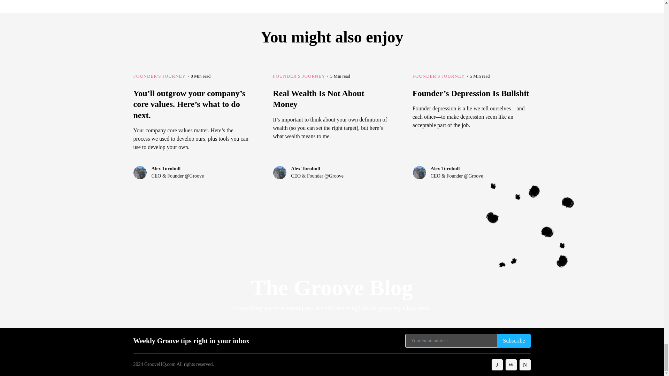 The width and height of the screenshot is (669, 376). I want to click on Subscribe, so click(514, 341).